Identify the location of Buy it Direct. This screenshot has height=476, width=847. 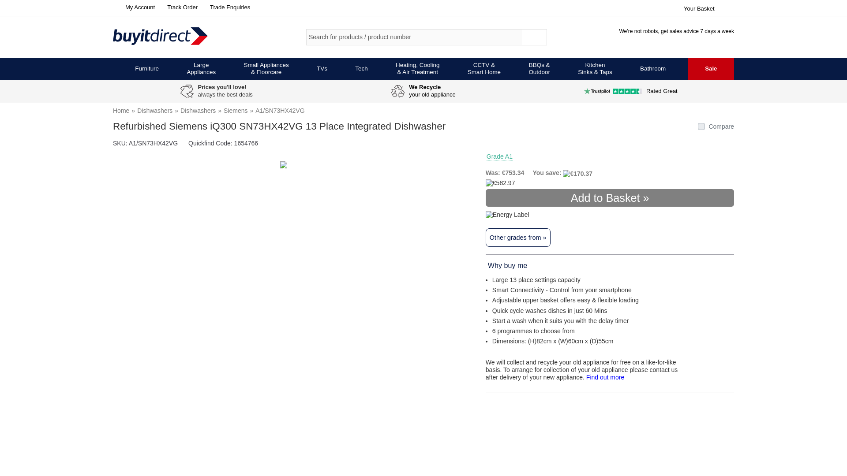
(175, 37).